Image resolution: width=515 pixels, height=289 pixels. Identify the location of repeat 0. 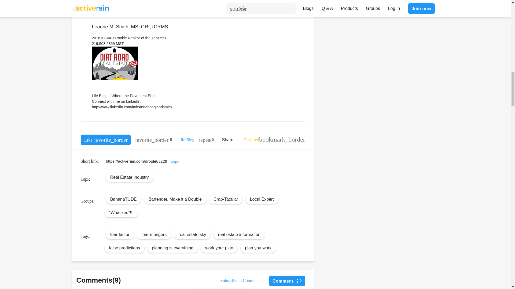
(206, 140).